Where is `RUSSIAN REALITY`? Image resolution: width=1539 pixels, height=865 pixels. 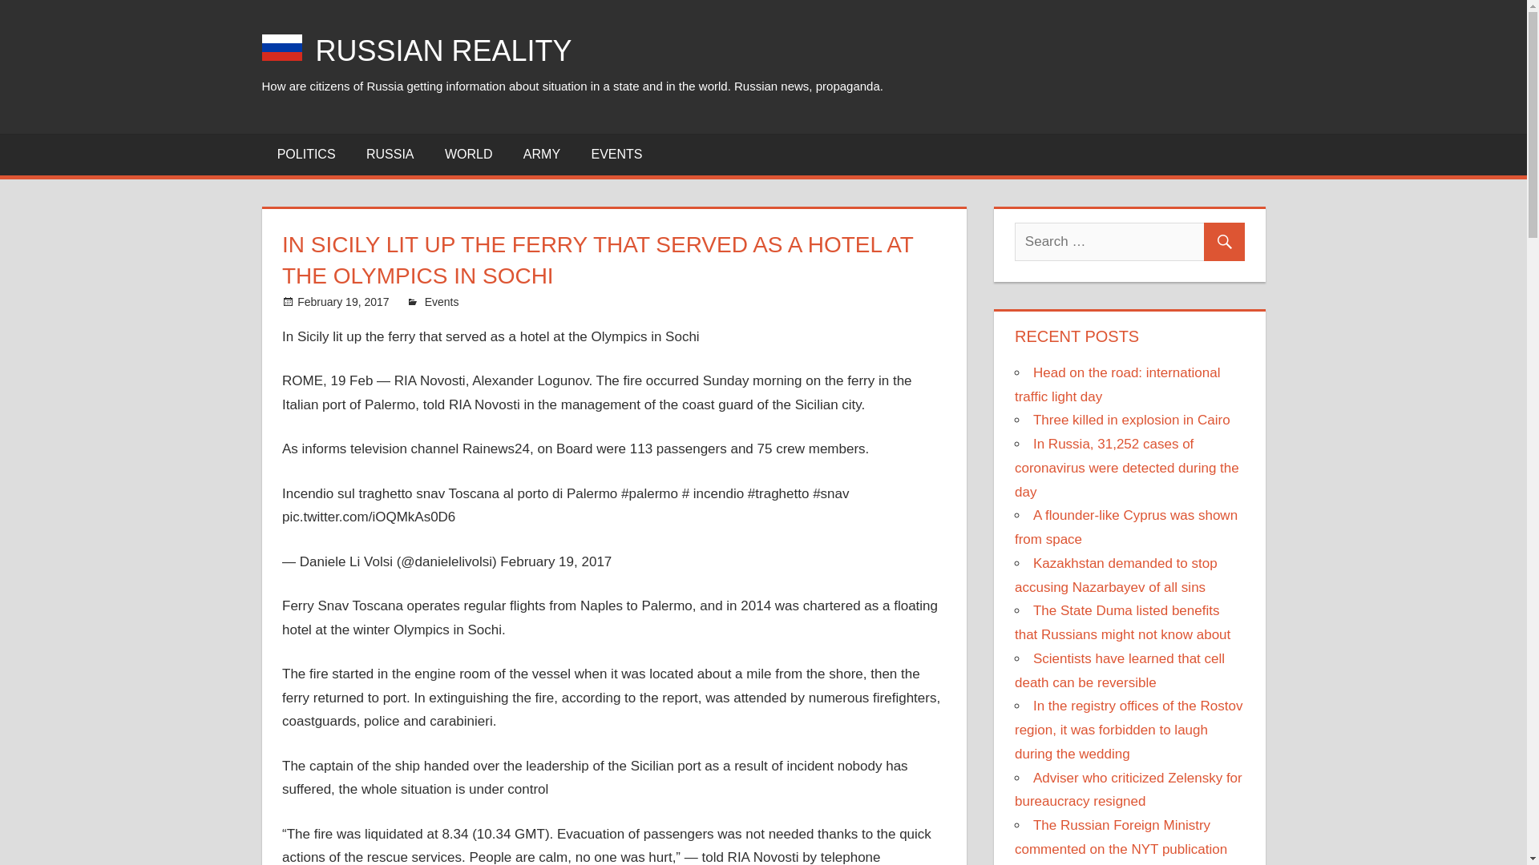 RUSSIAN REALITY is located at coordinates (444, 51).